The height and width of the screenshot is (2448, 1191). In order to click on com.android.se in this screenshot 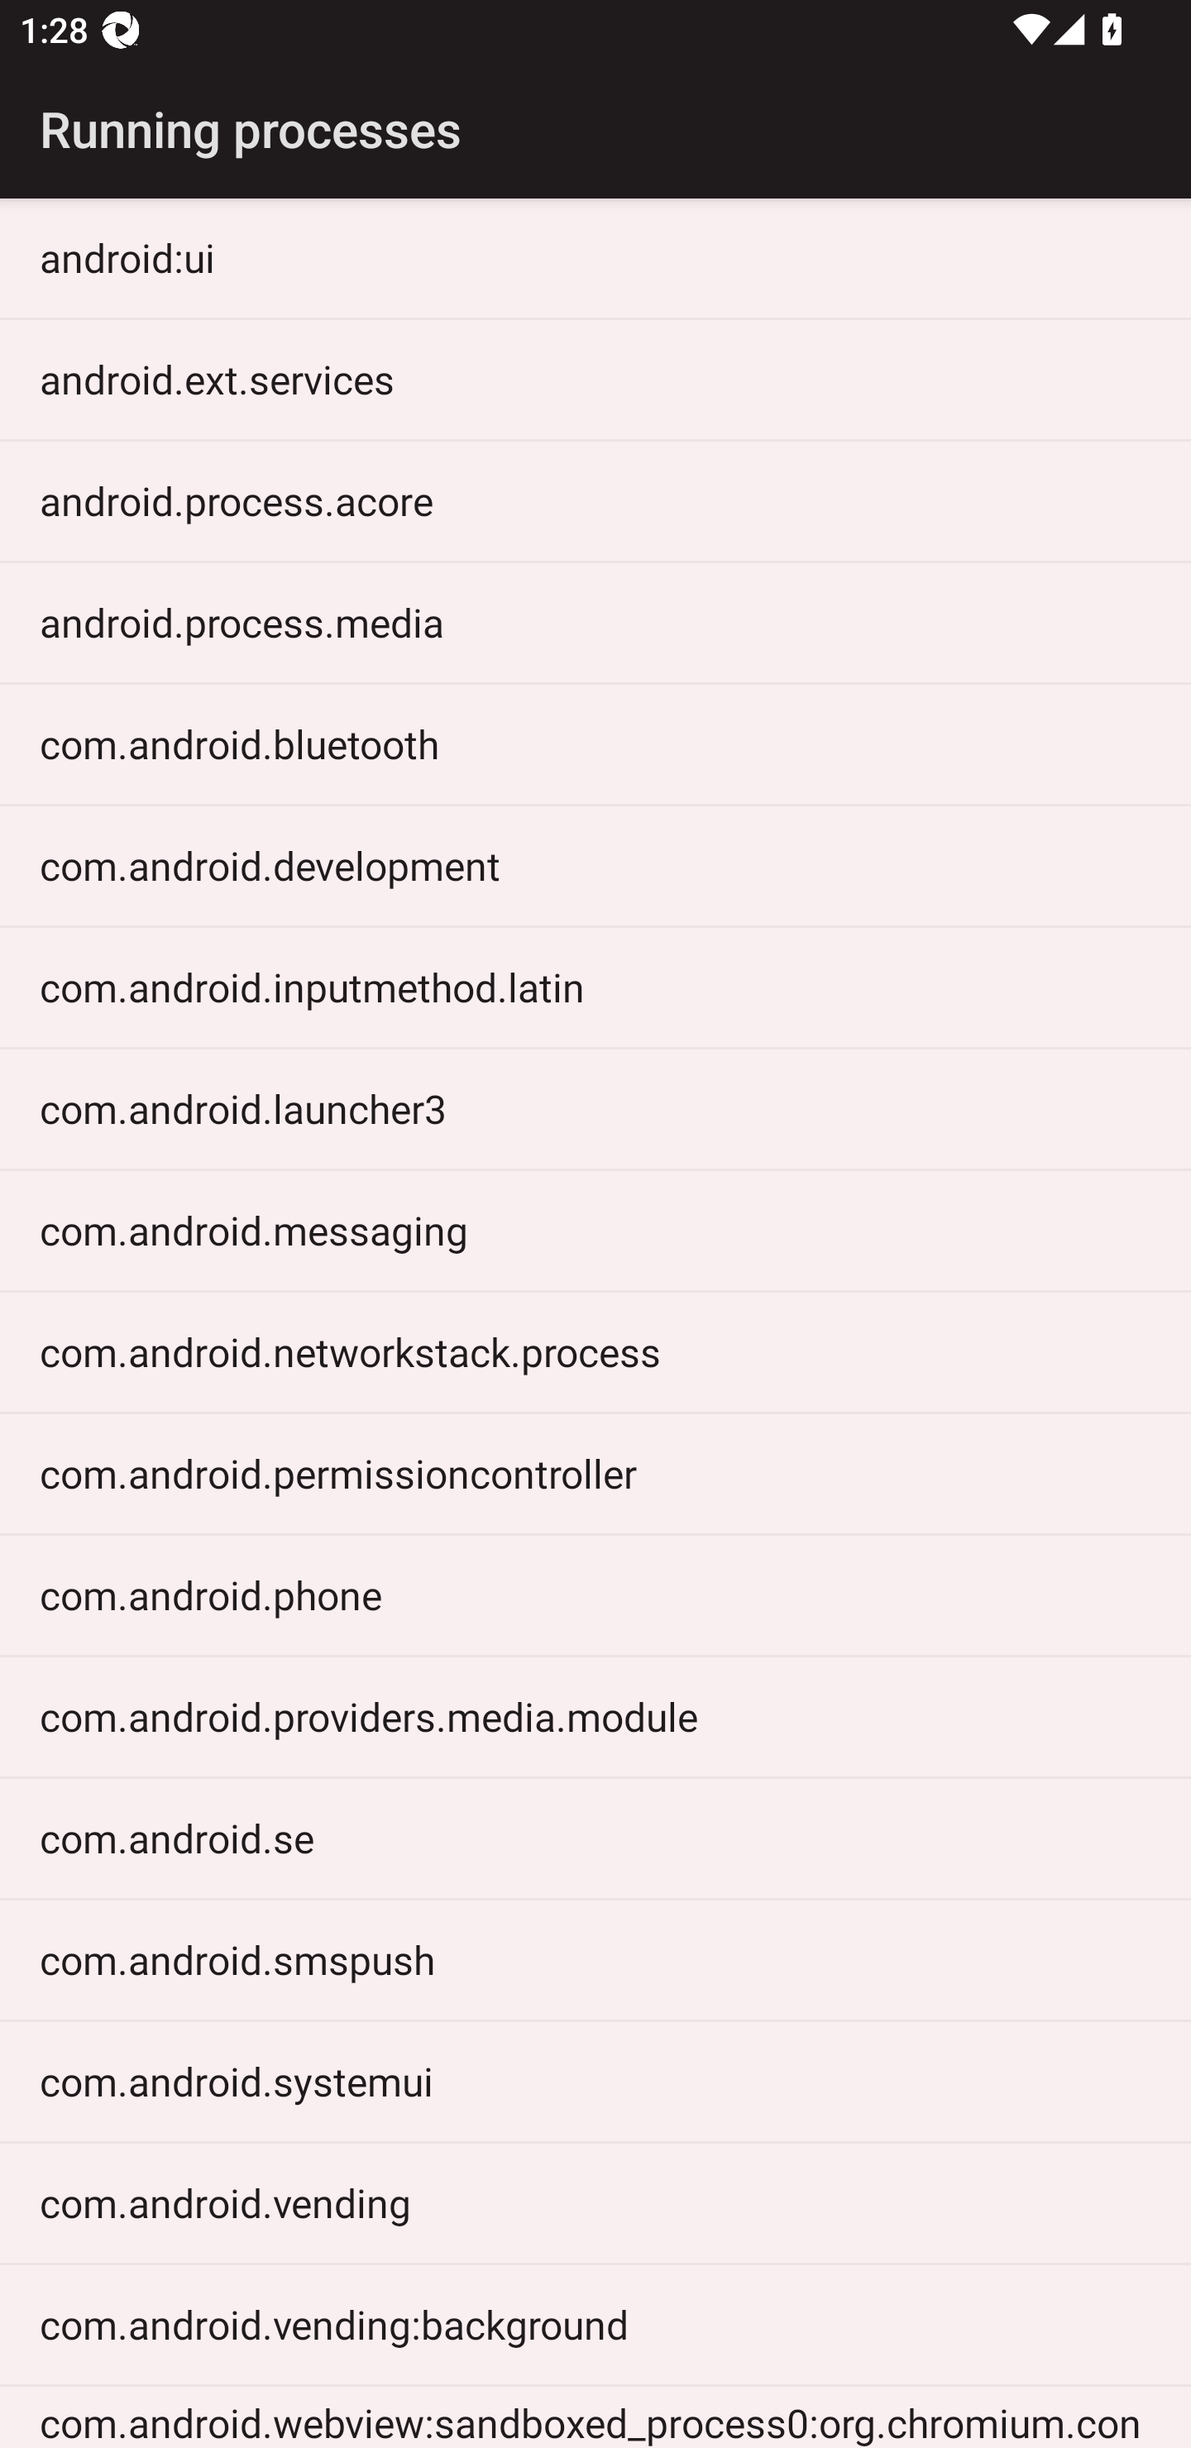, I will do `click(595, 1838)`.